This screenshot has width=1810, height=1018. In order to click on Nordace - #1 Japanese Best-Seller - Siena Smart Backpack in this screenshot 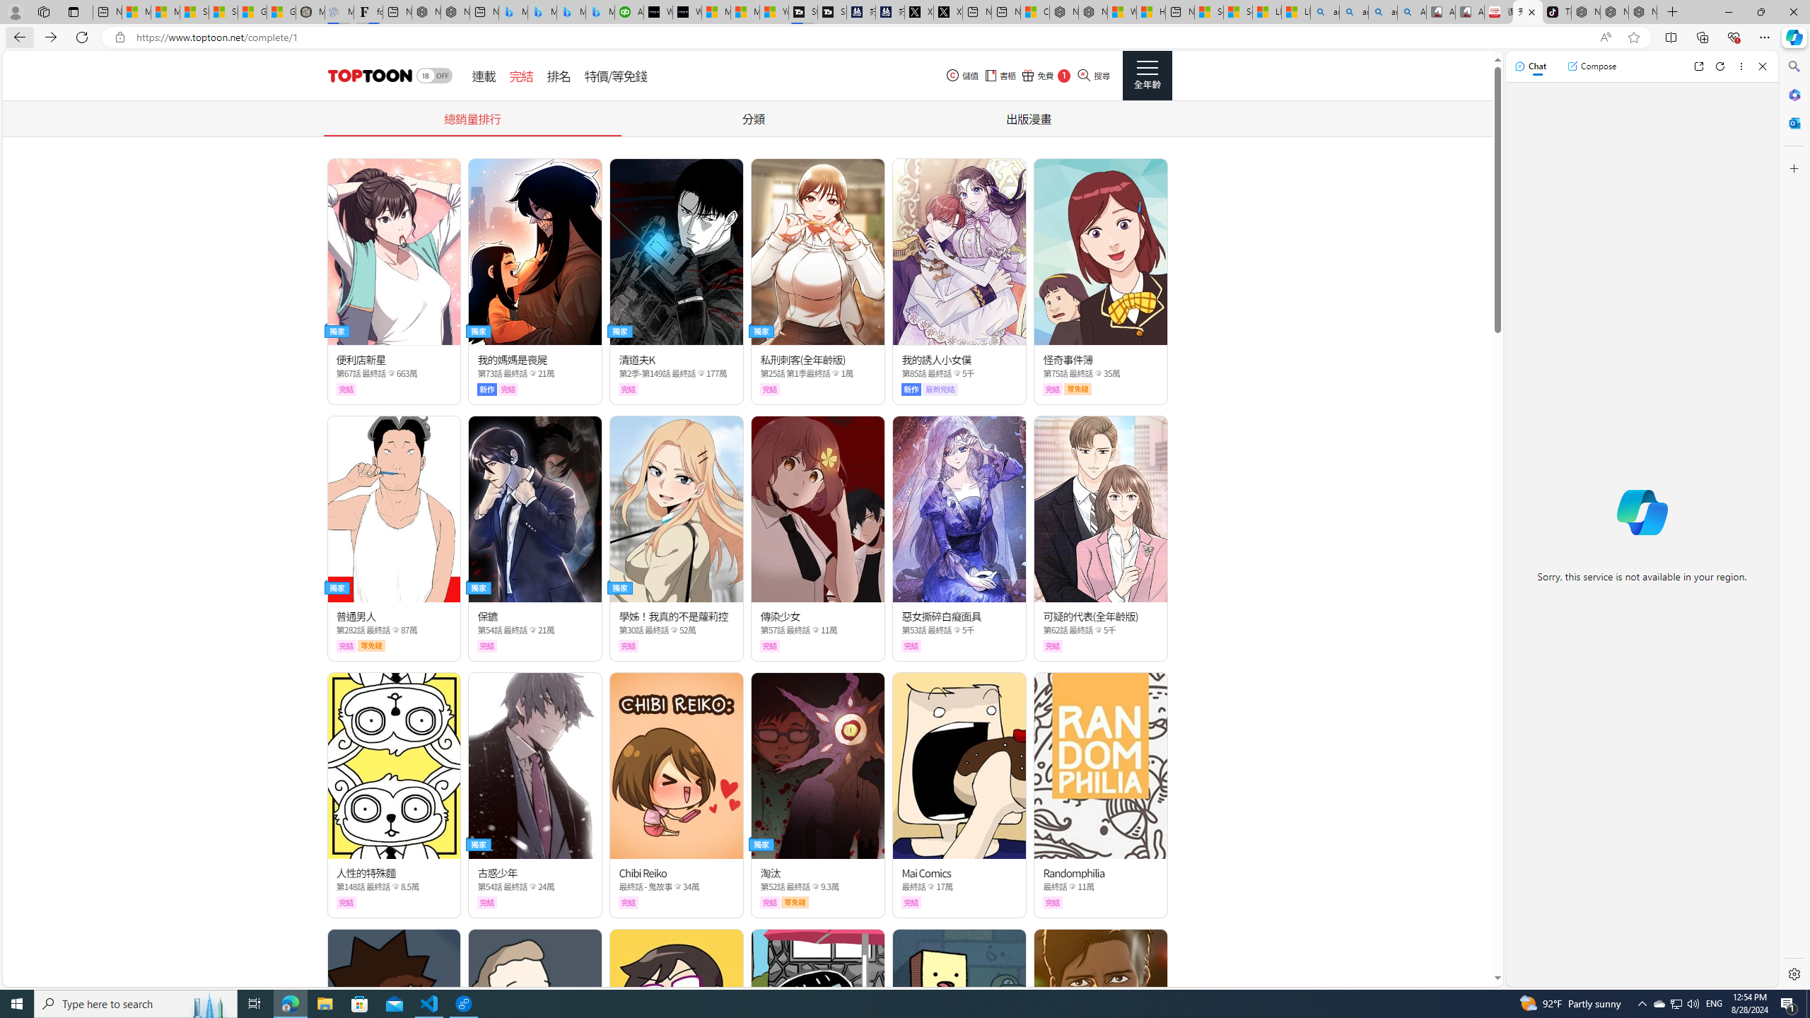, I will do `click(455, 12)`.